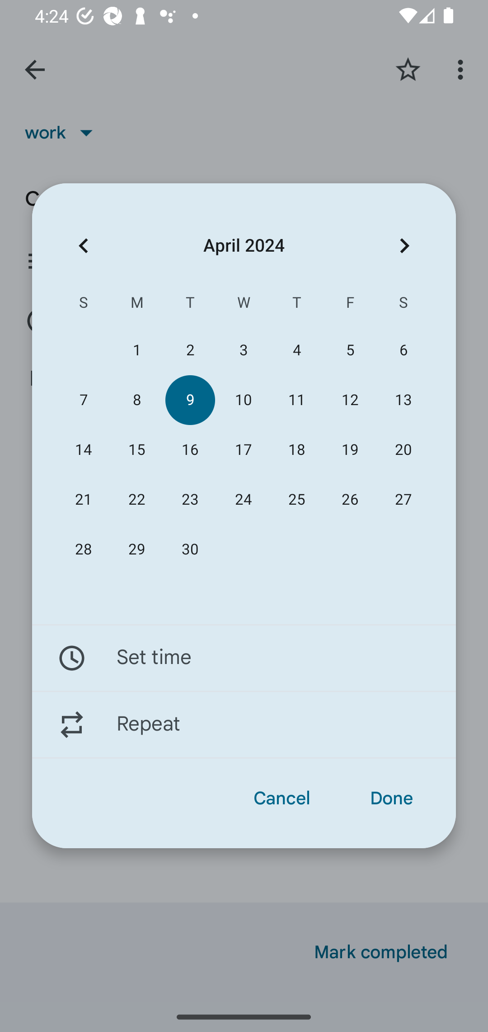 The height and width of the screenshot is (1032, 488). I want to click on 13 13 April 2024, so click(403, 400).